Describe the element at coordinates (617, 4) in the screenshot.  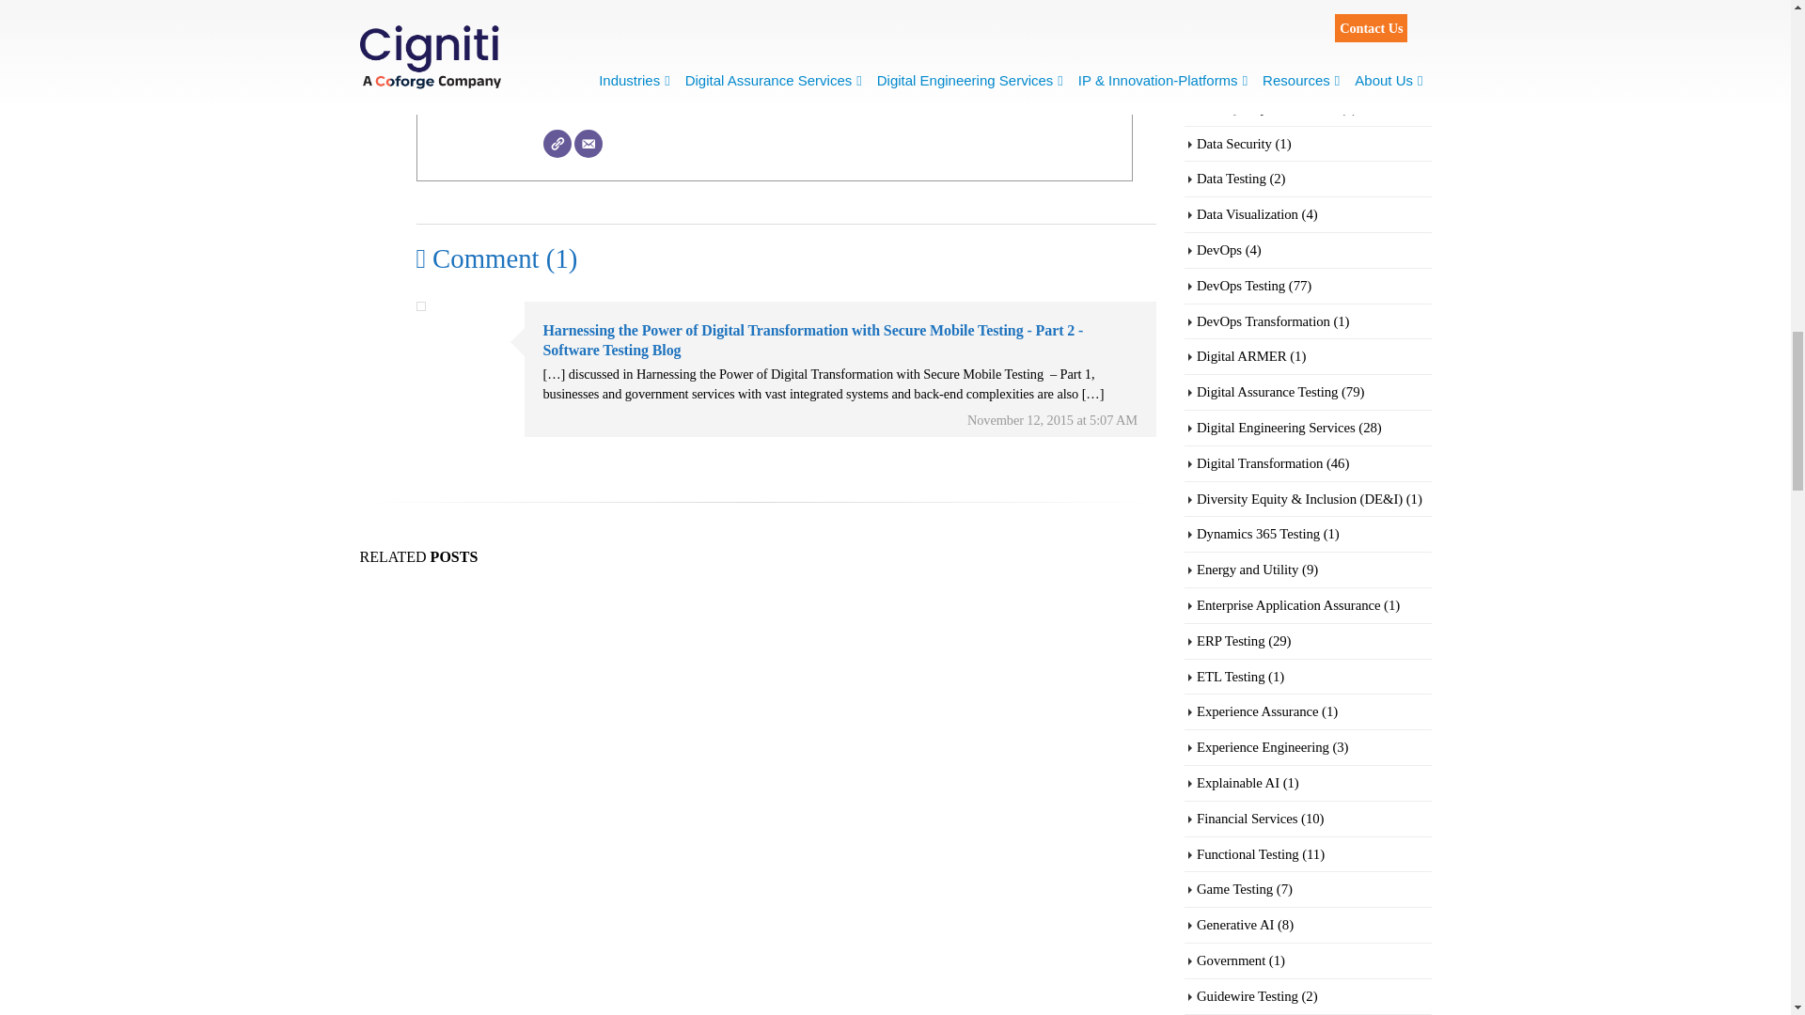
I see `Cigniti Technologies` at that location.